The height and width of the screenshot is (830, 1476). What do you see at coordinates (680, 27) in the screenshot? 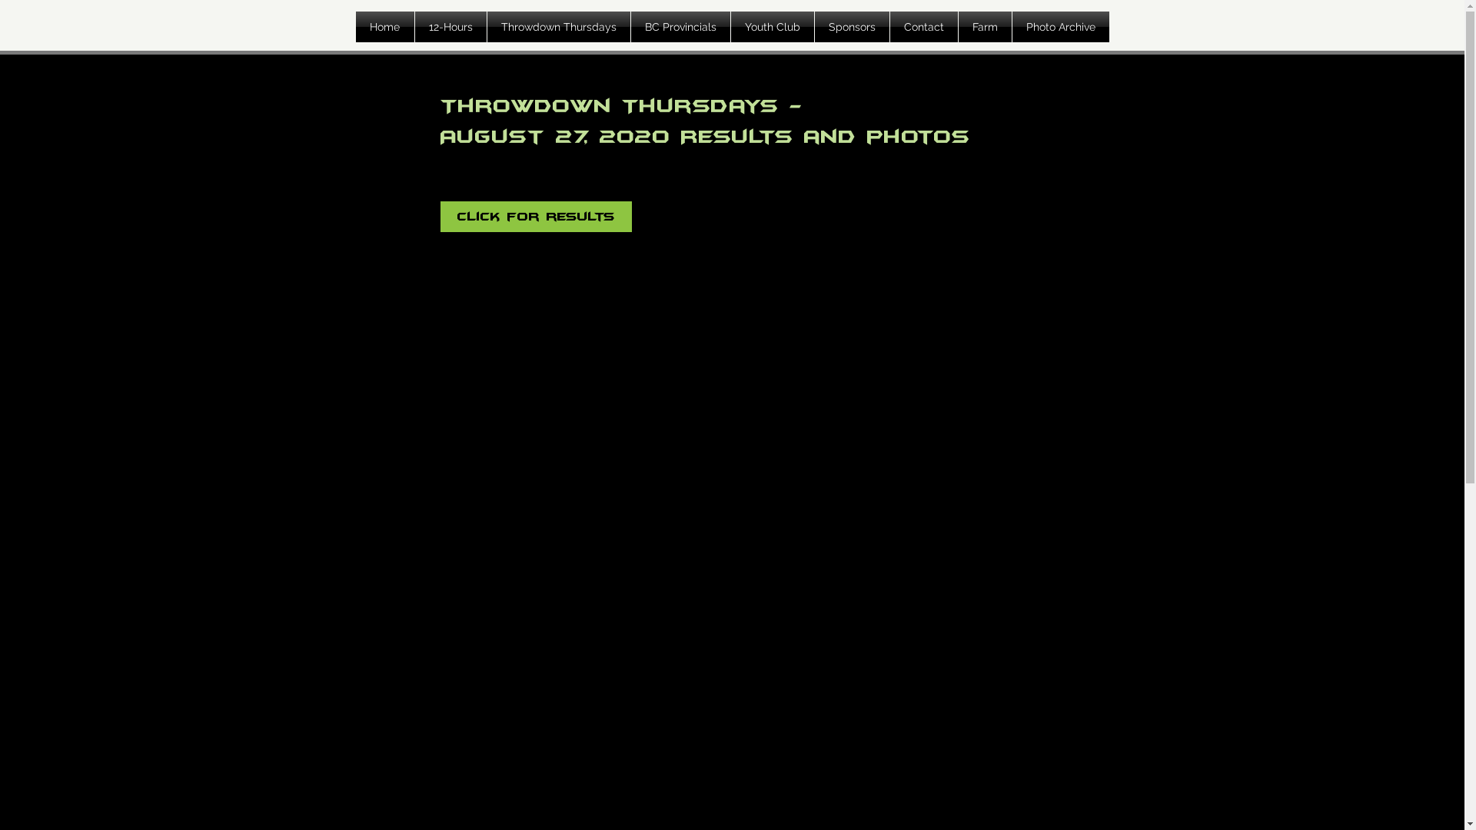
I see `BC Provincials` at bounding box center [680, 27].